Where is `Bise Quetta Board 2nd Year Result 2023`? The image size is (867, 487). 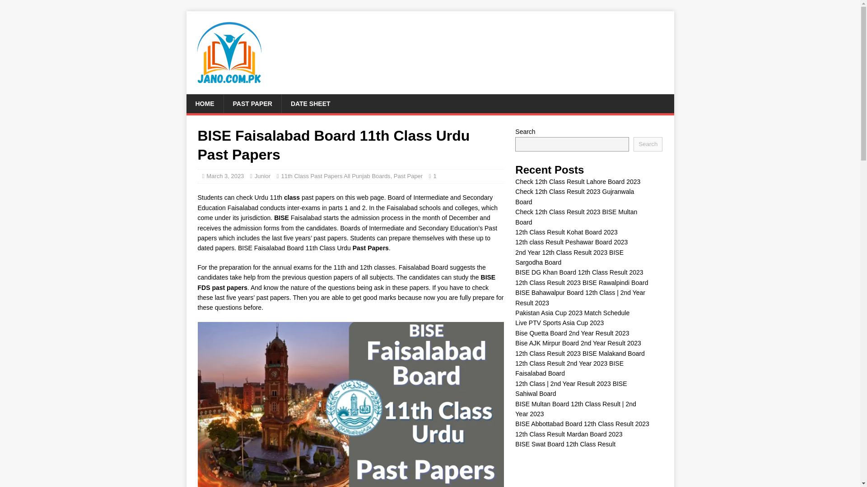
Bise Quetta Board 2nd Year Result 2023 is located at coordinates (572, 333).